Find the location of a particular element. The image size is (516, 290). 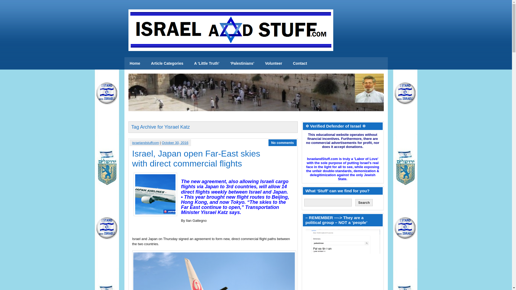

Posts by israelandstuffcom is located at coordinates (145, 142).